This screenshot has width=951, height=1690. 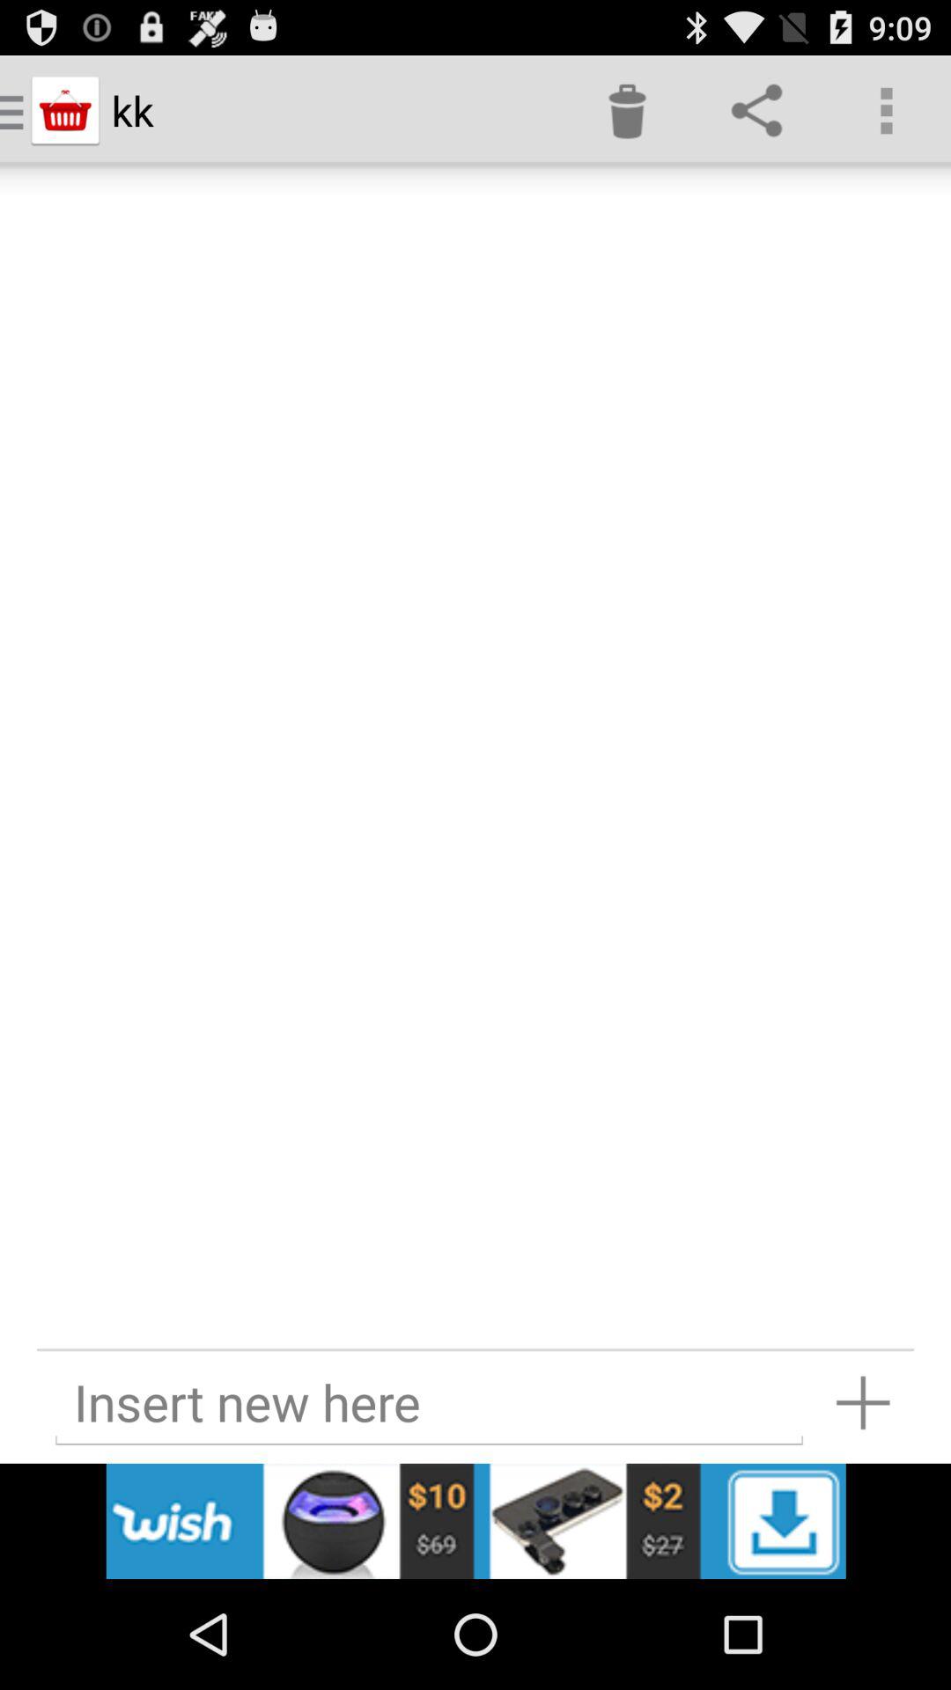 I want to click on menu buttons, so click(x=475, y=1521).